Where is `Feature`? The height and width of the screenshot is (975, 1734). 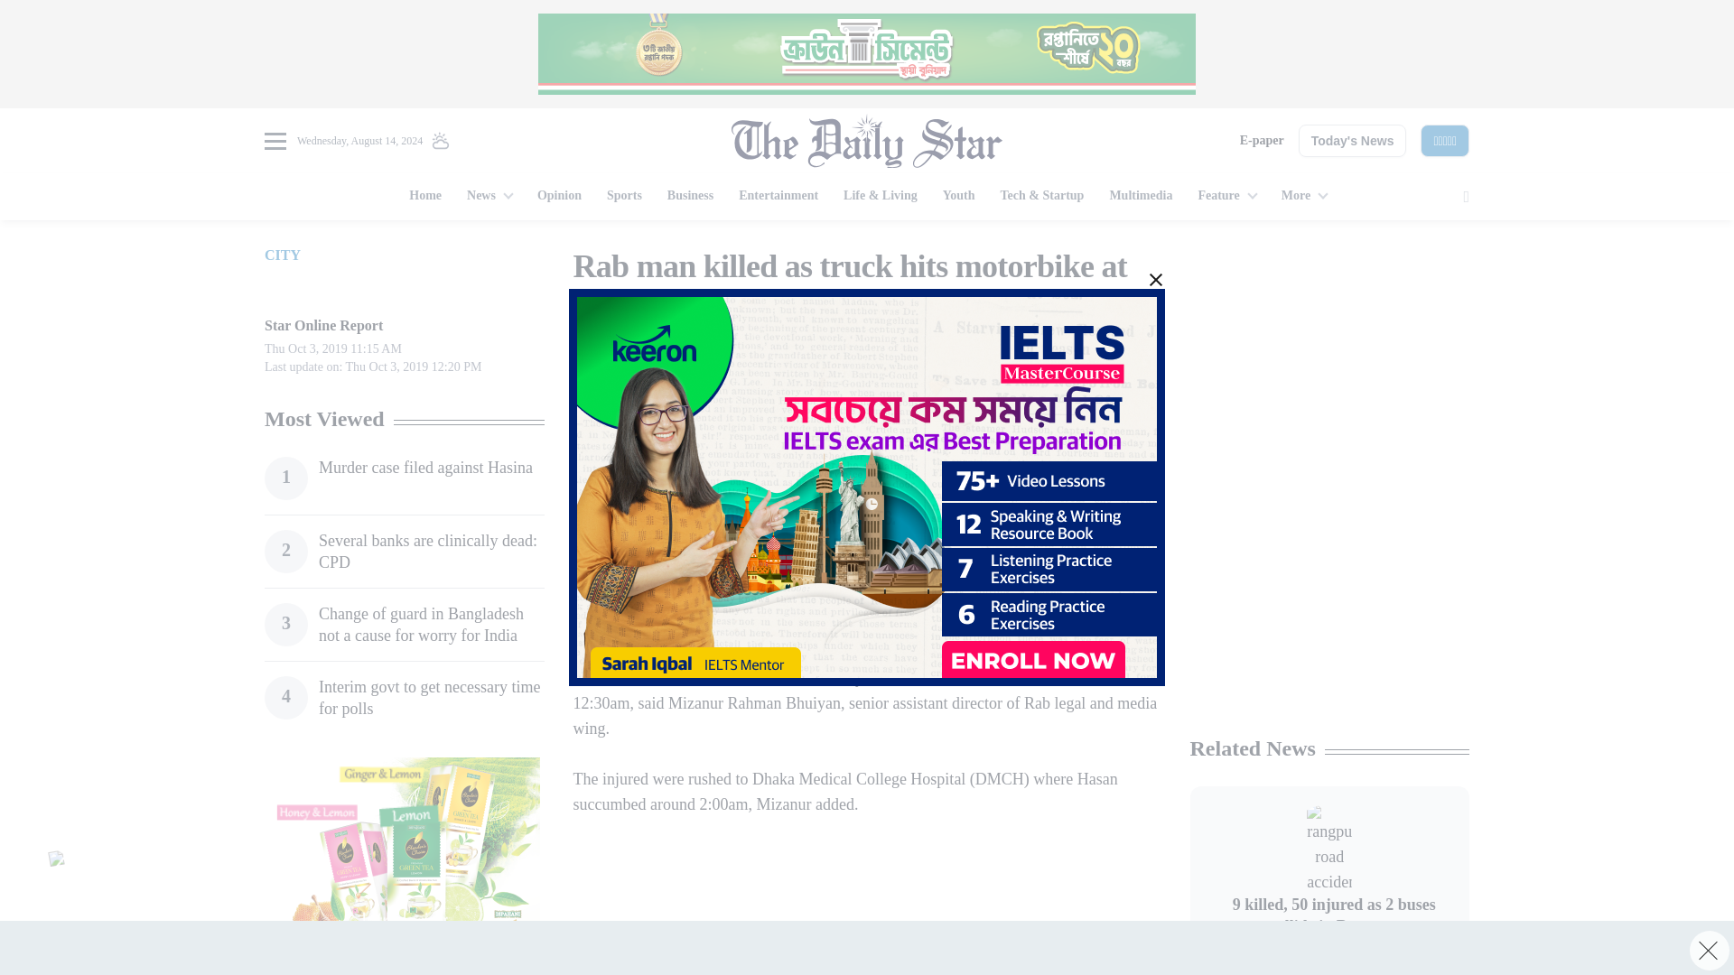
Feature is located at coordinates (1226, 197).